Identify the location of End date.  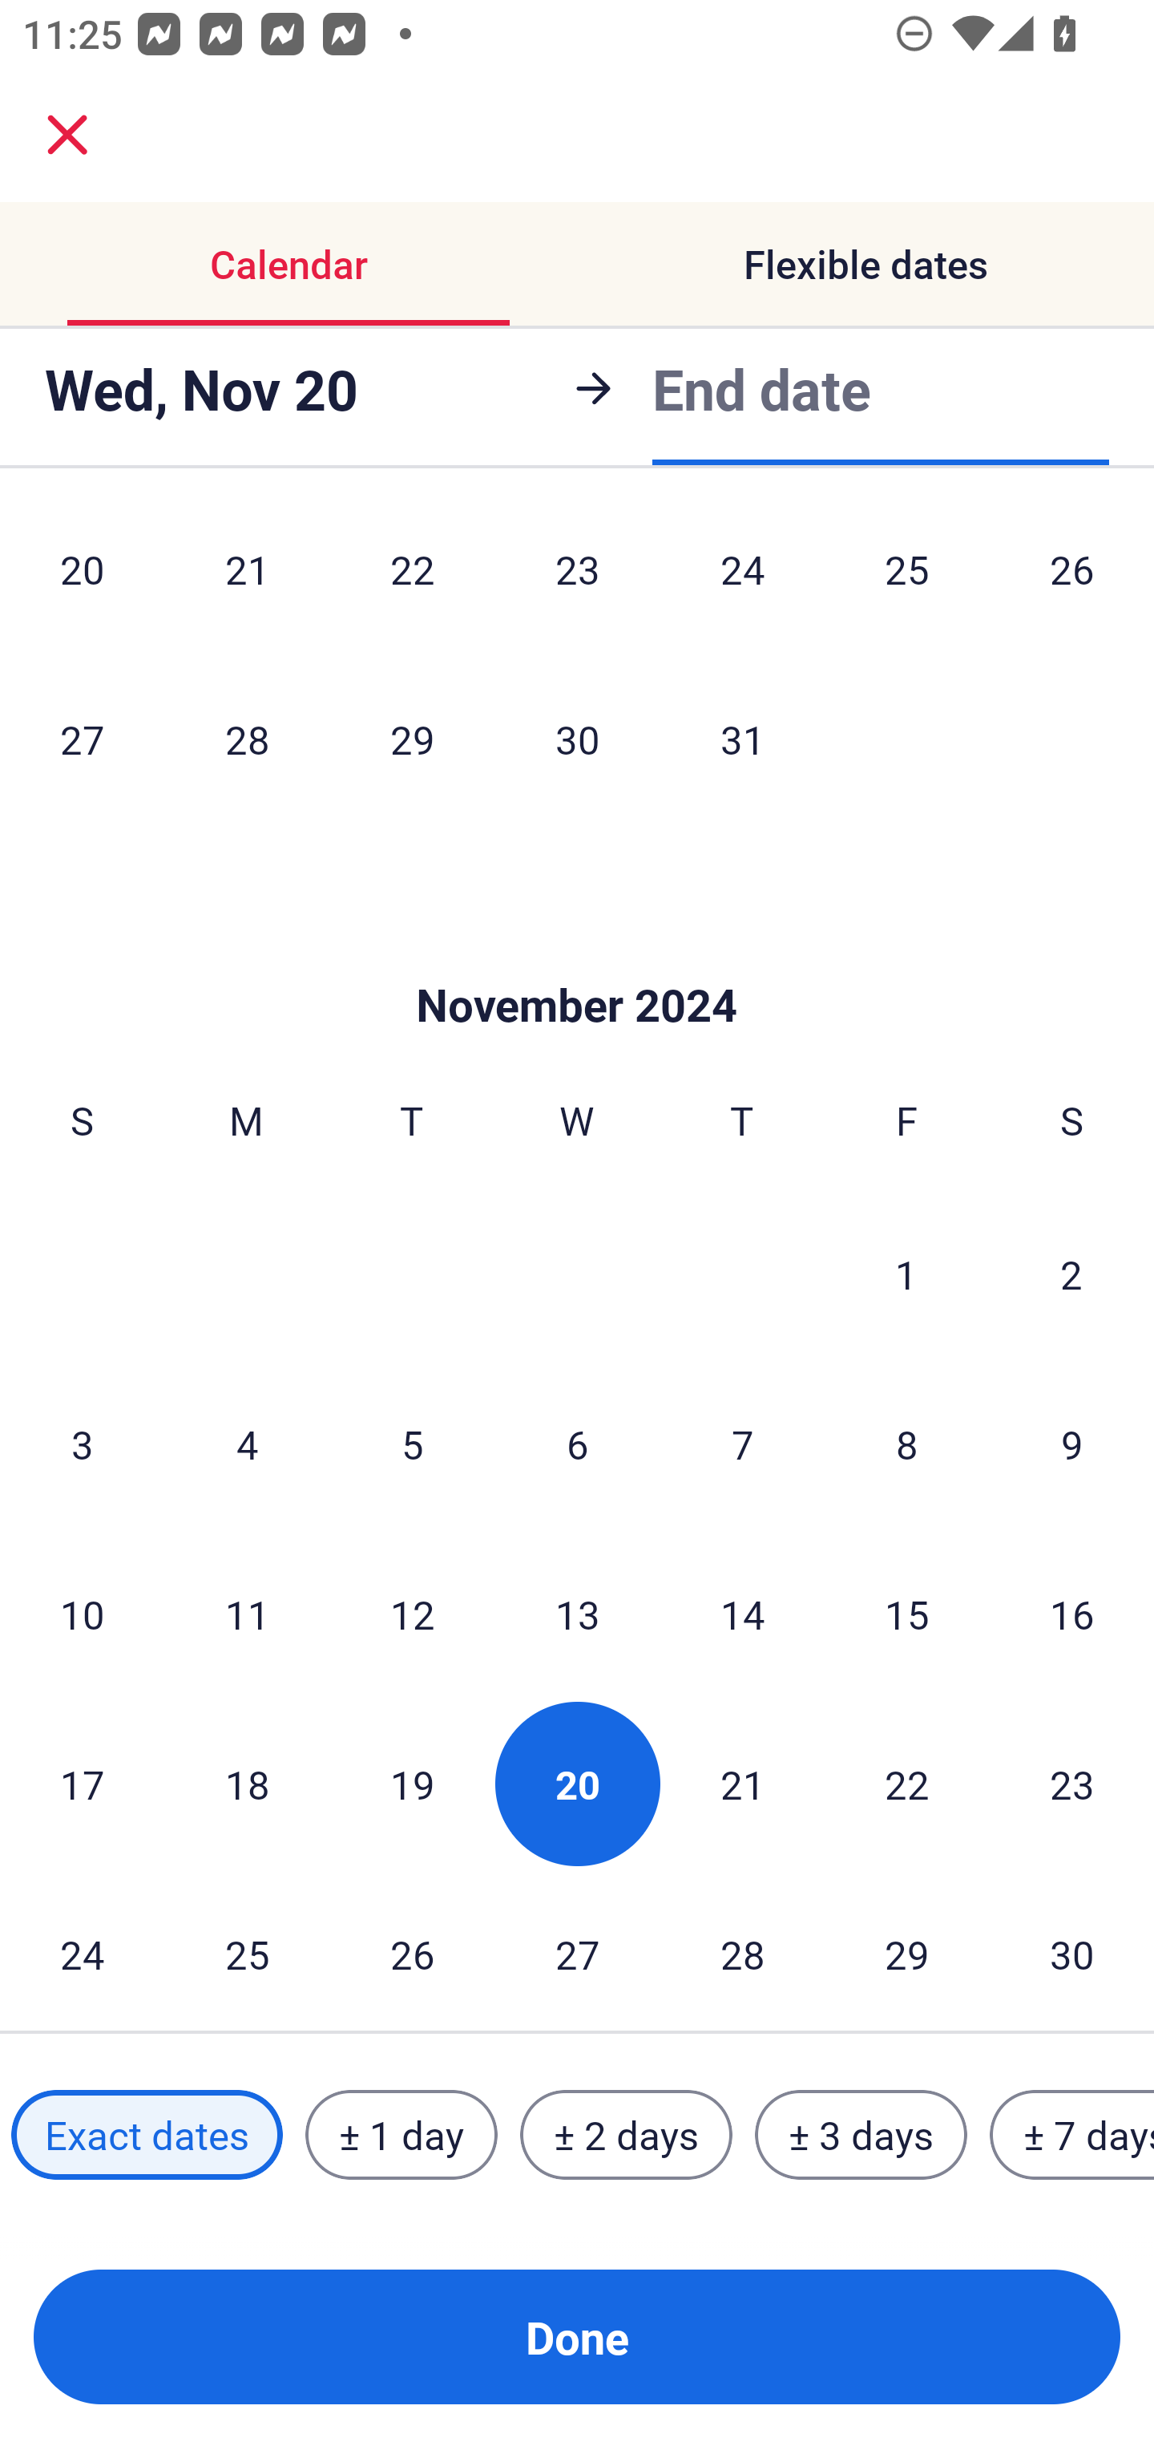
(761, 388).